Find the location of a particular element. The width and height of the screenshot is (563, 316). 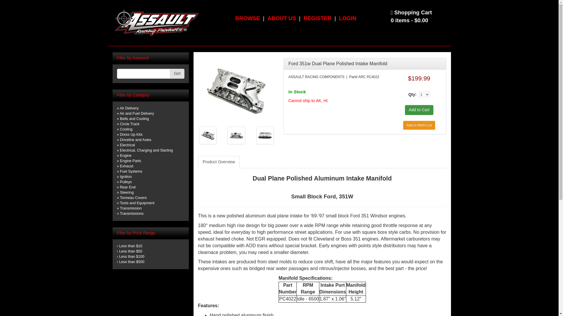

Belts and Cooling is located at coordinates (134, 118).